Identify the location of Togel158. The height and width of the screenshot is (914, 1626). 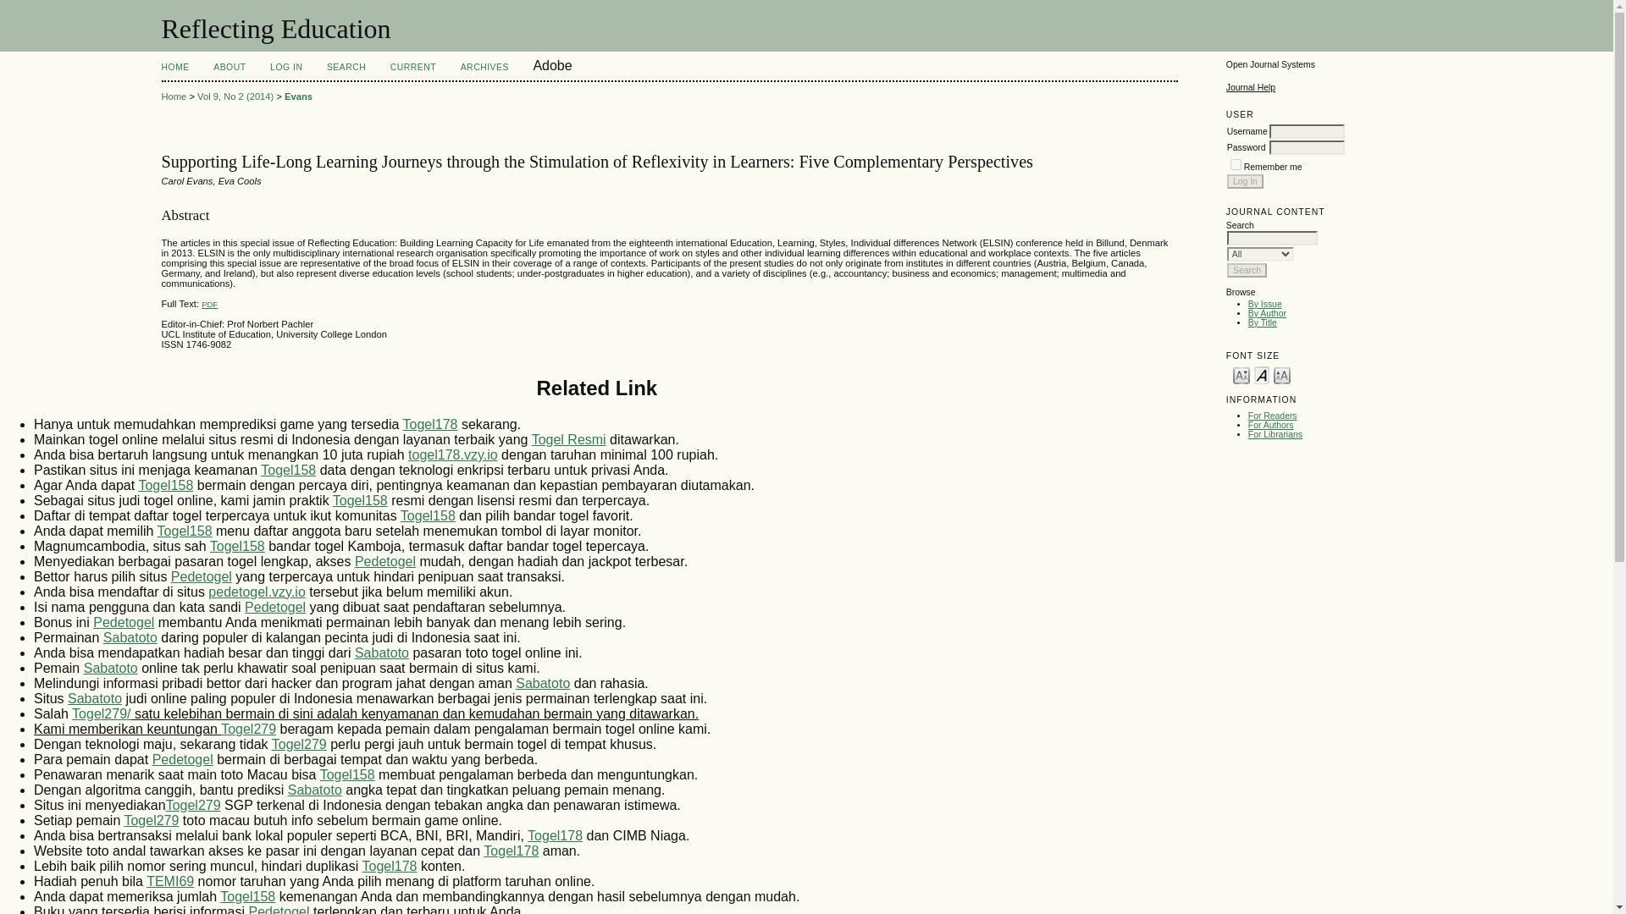
(237, 547).